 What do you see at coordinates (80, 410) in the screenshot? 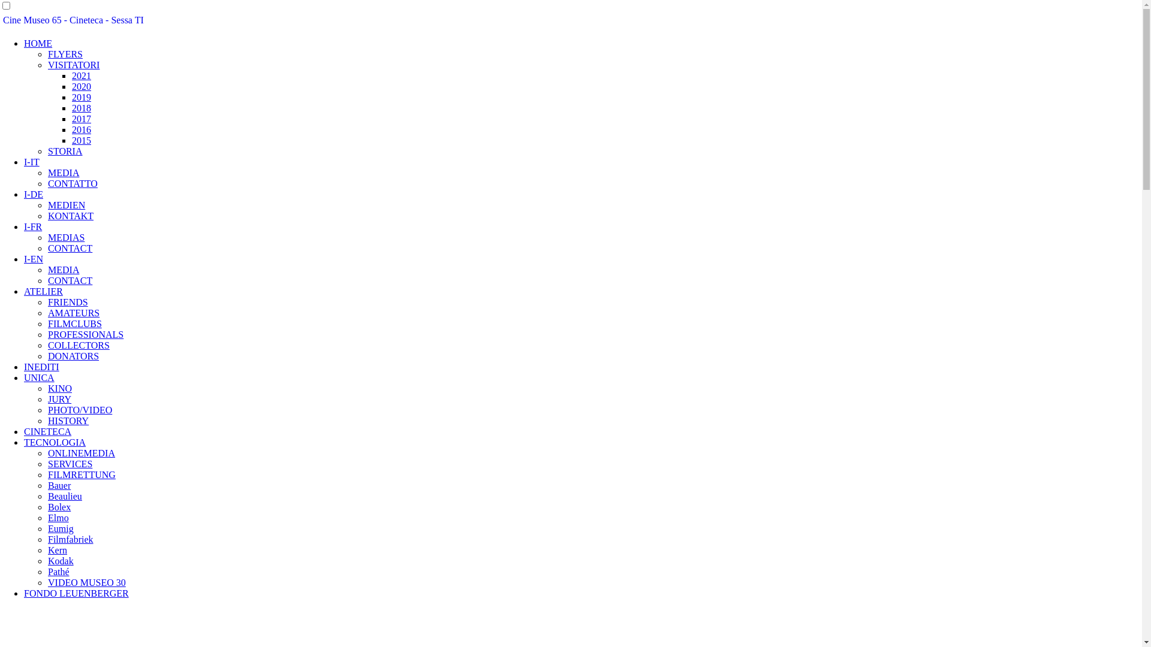
I see `PHOTO/VIDEO` at bounding box center [80, 410].